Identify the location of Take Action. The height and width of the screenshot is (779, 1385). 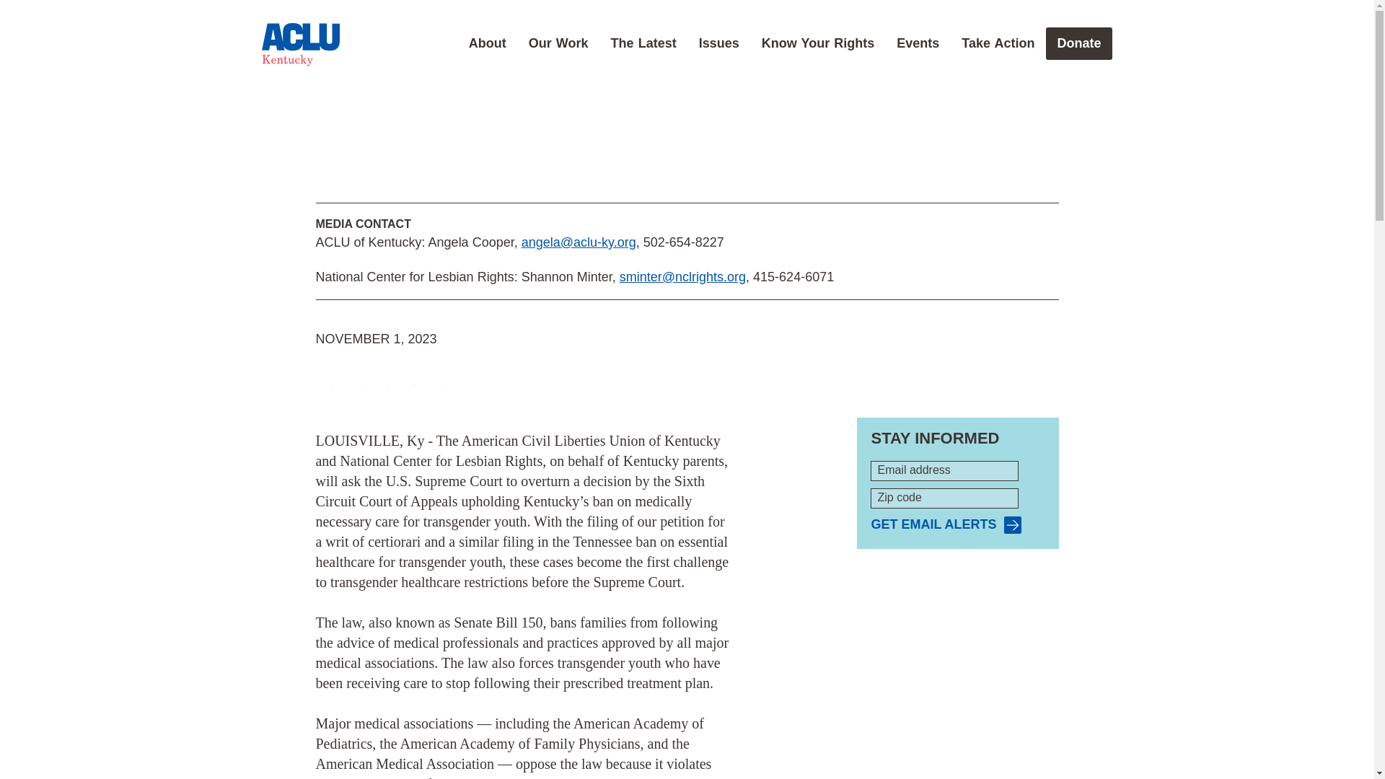
(998, 43).